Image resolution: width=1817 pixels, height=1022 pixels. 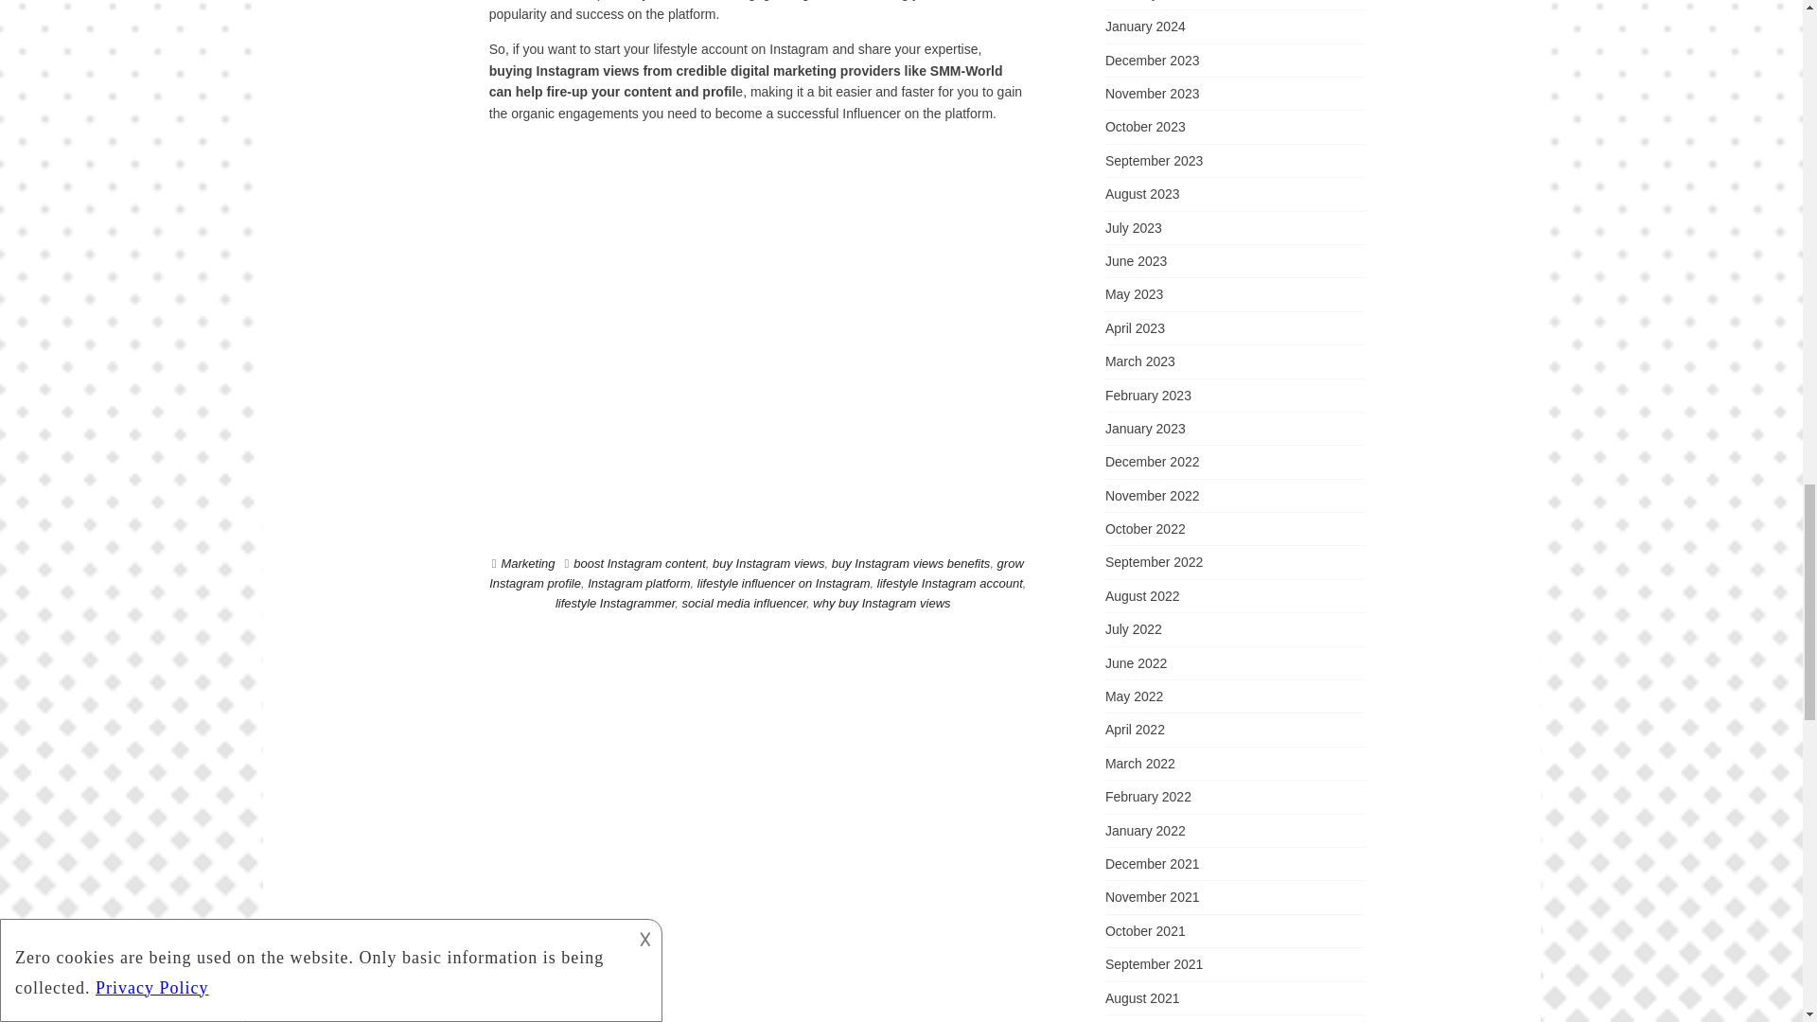 What do you see at coordinates (615, 602) in the screenshot?
I see `lifestyle Instagrammer` at bounding box center [615, 602].